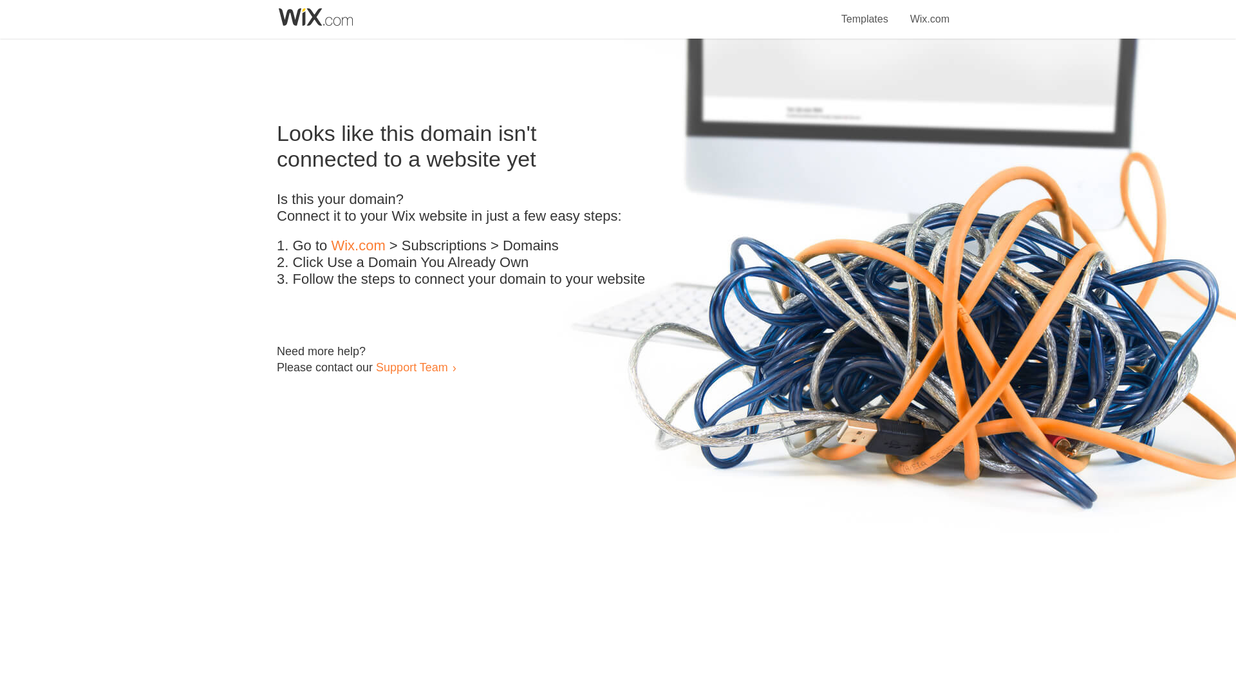 This screenshot has width=1236, height=695. I want to click on Wix.com, so click(930, 12).